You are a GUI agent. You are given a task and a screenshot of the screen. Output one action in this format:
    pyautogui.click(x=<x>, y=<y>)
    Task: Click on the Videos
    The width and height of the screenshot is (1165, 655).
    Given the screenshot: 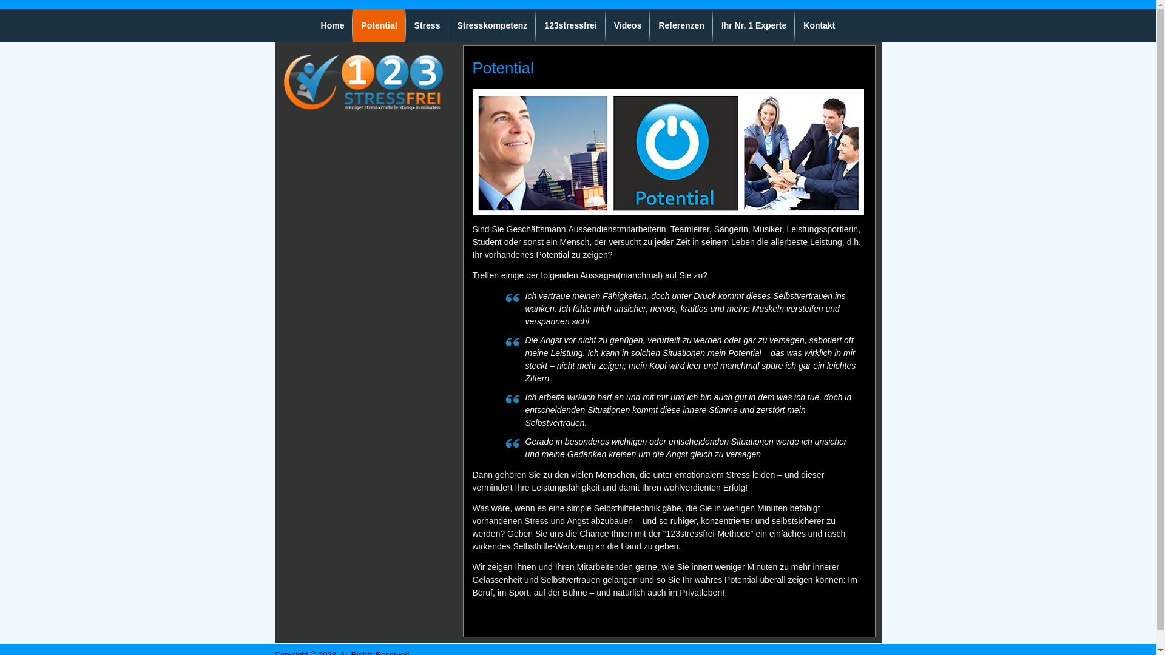 What is the action you would take?
    pyautogui.click(x=627, y=25)
    